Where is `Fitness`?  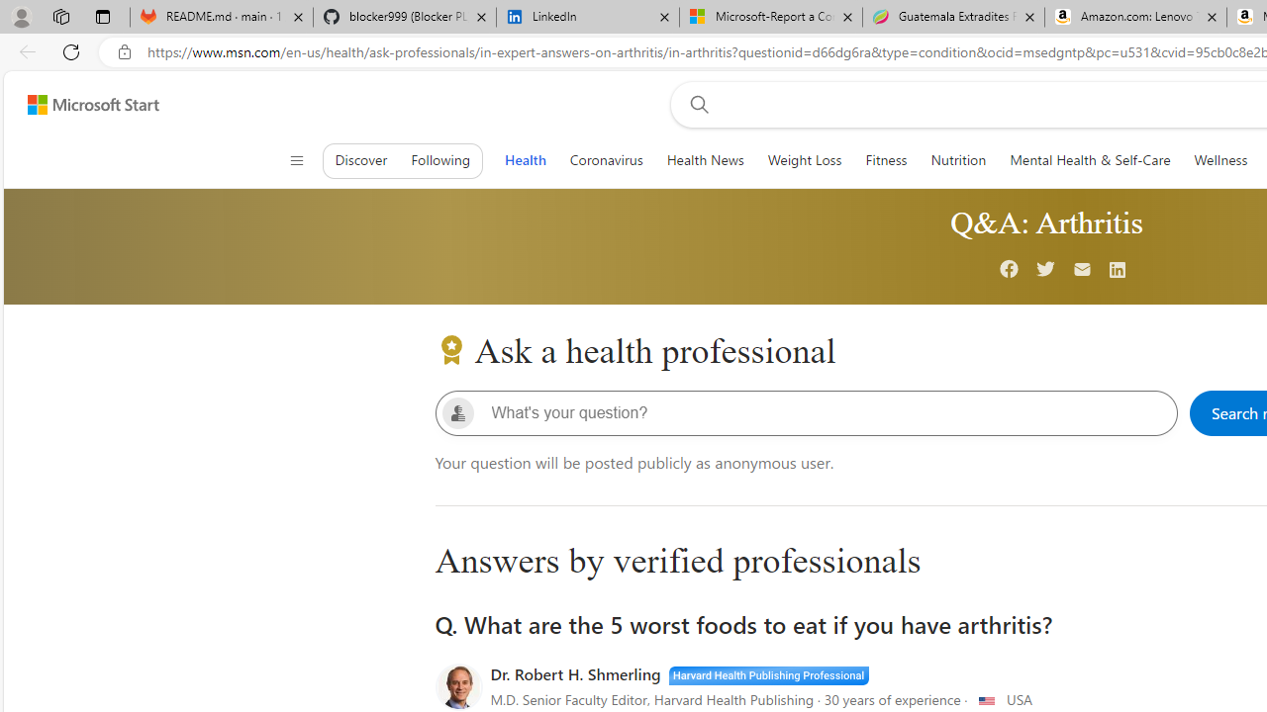 Fitness is located at coordinates (886, 160).